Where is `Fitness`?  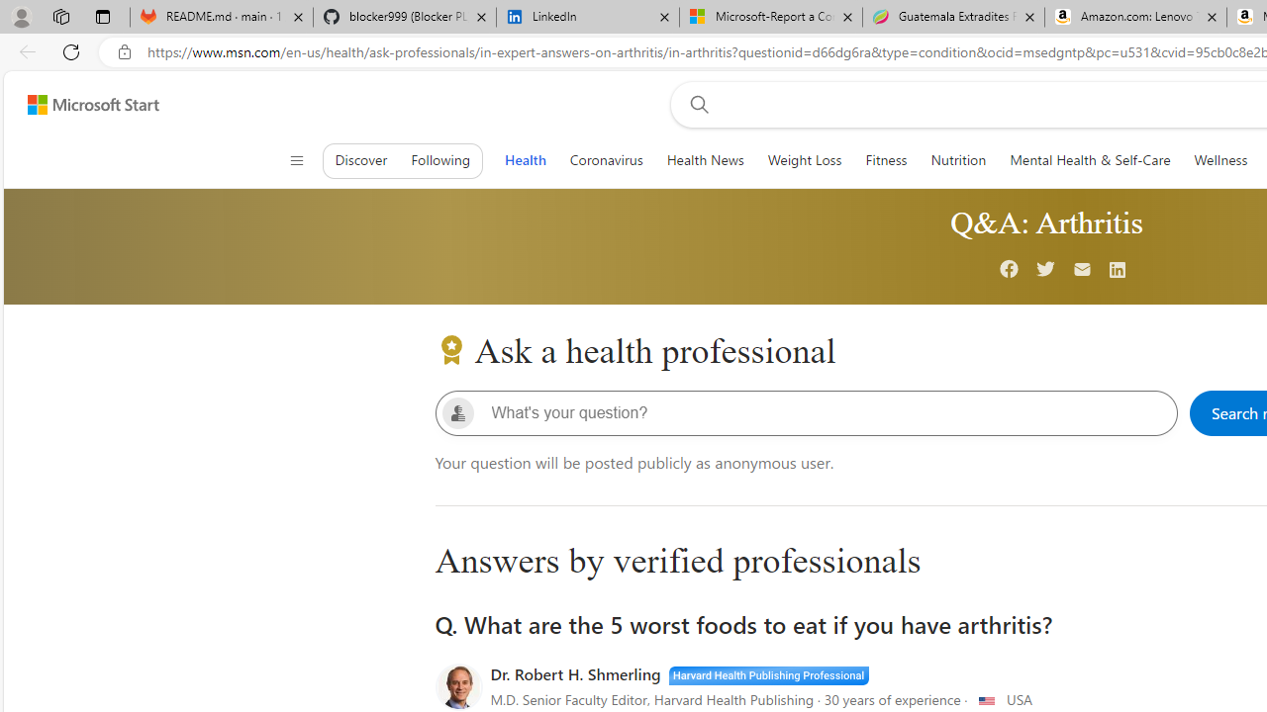 Fitness is located at coordinates (886, 160).